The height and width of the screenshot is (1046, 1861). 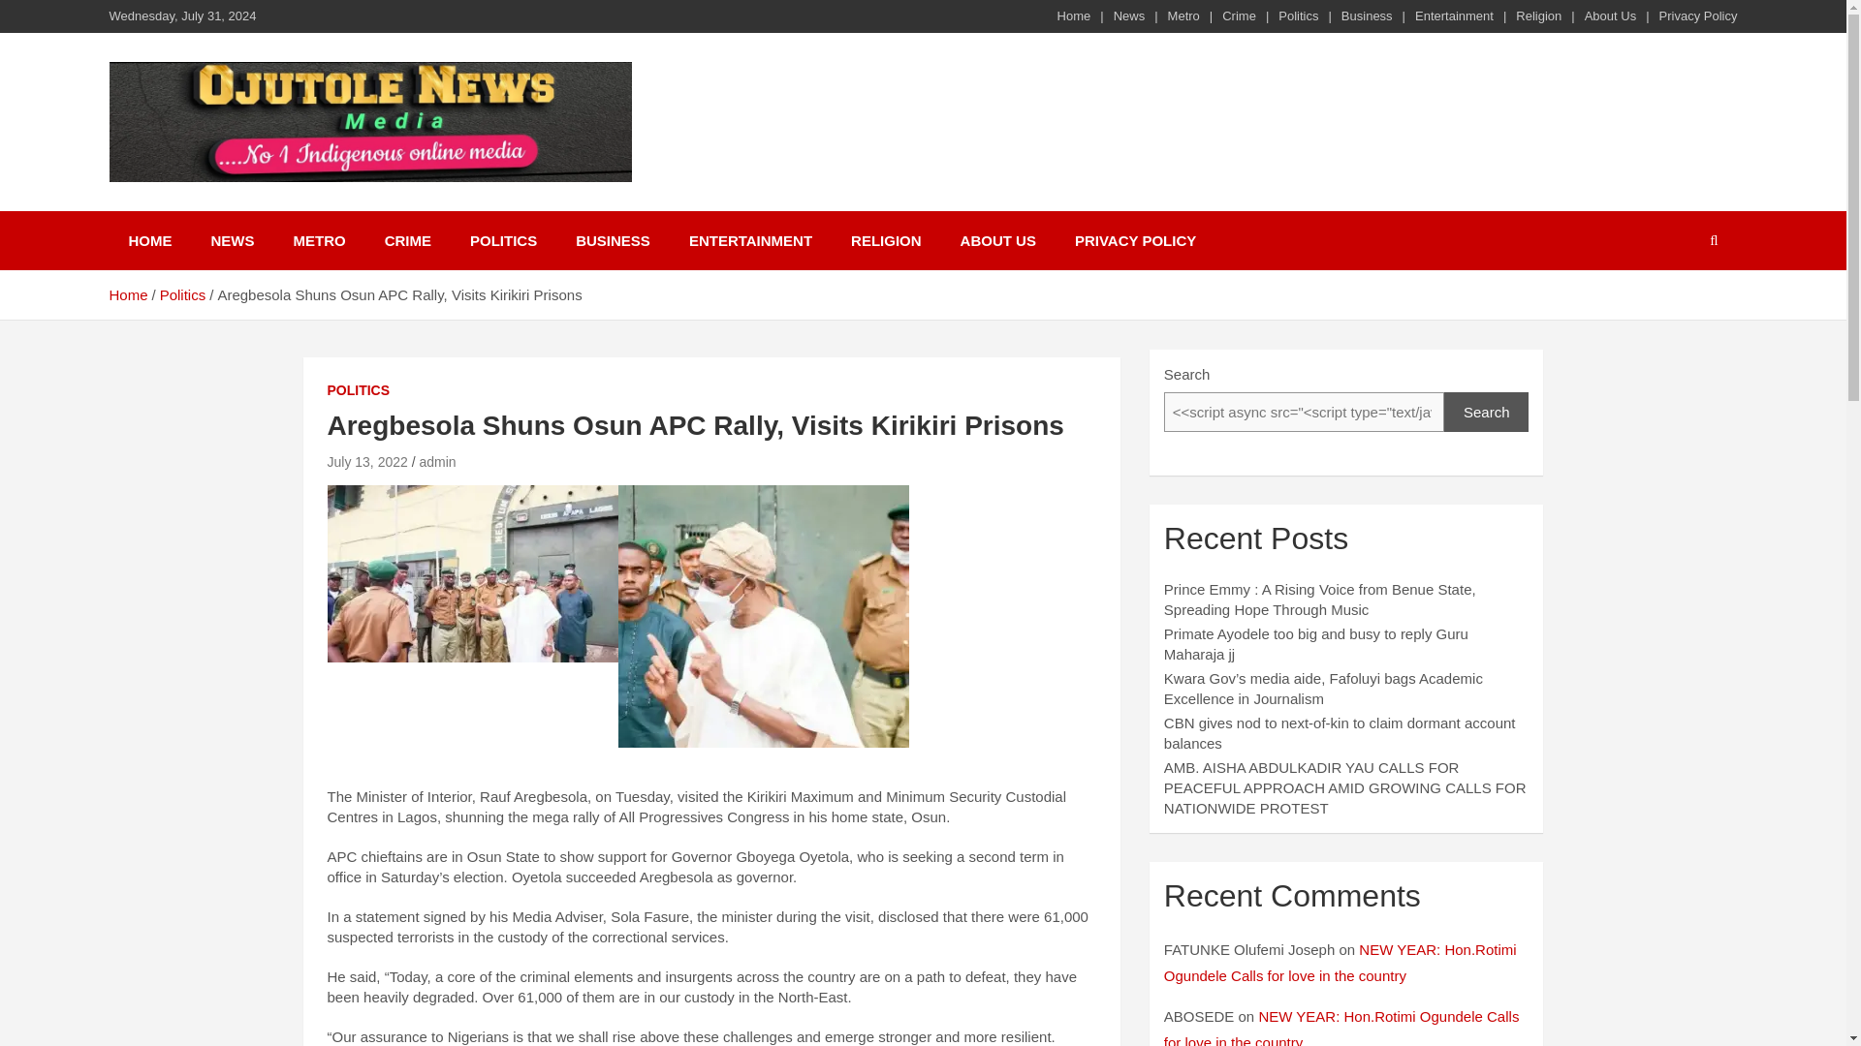 I want to click on CRIME, so click(x=407, y=240).